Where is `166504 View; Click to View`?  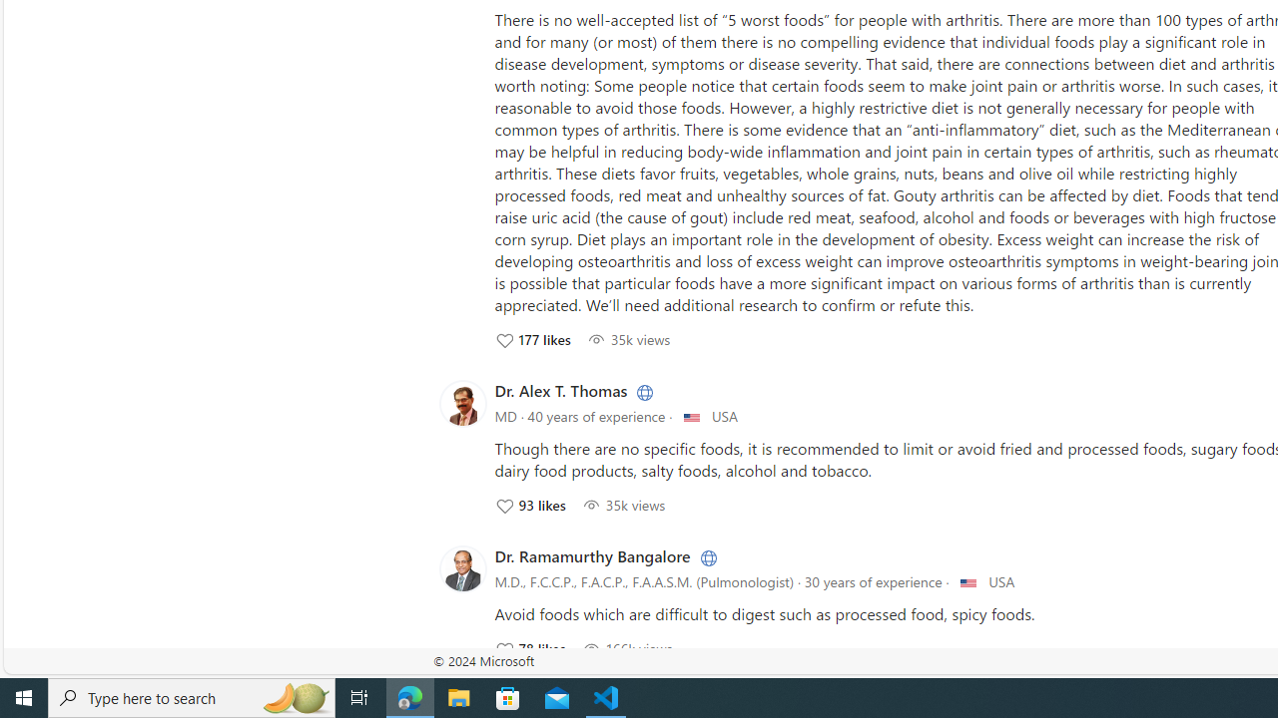 166504 View; Click to View is located at coordinates (627, 648).